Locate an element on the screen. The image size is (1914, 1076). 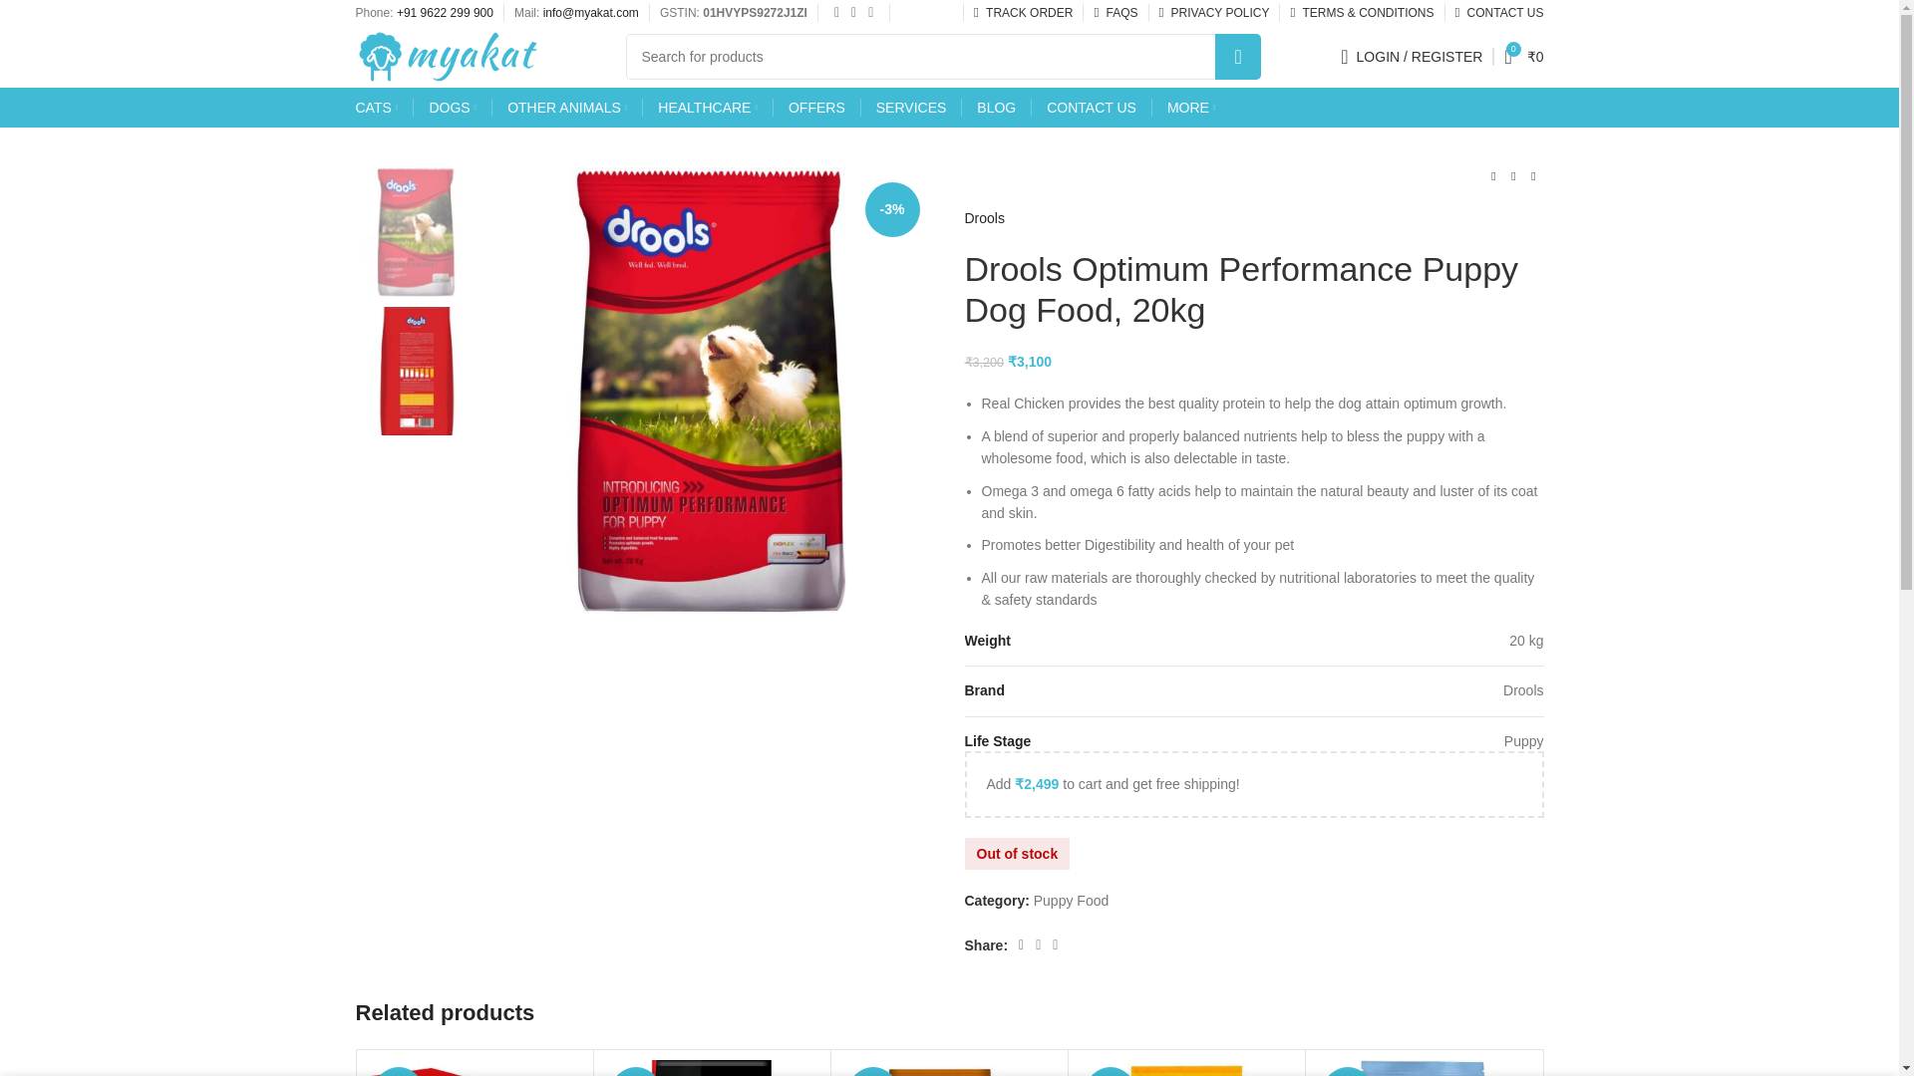
My account is located at coordinates (1412, 56).